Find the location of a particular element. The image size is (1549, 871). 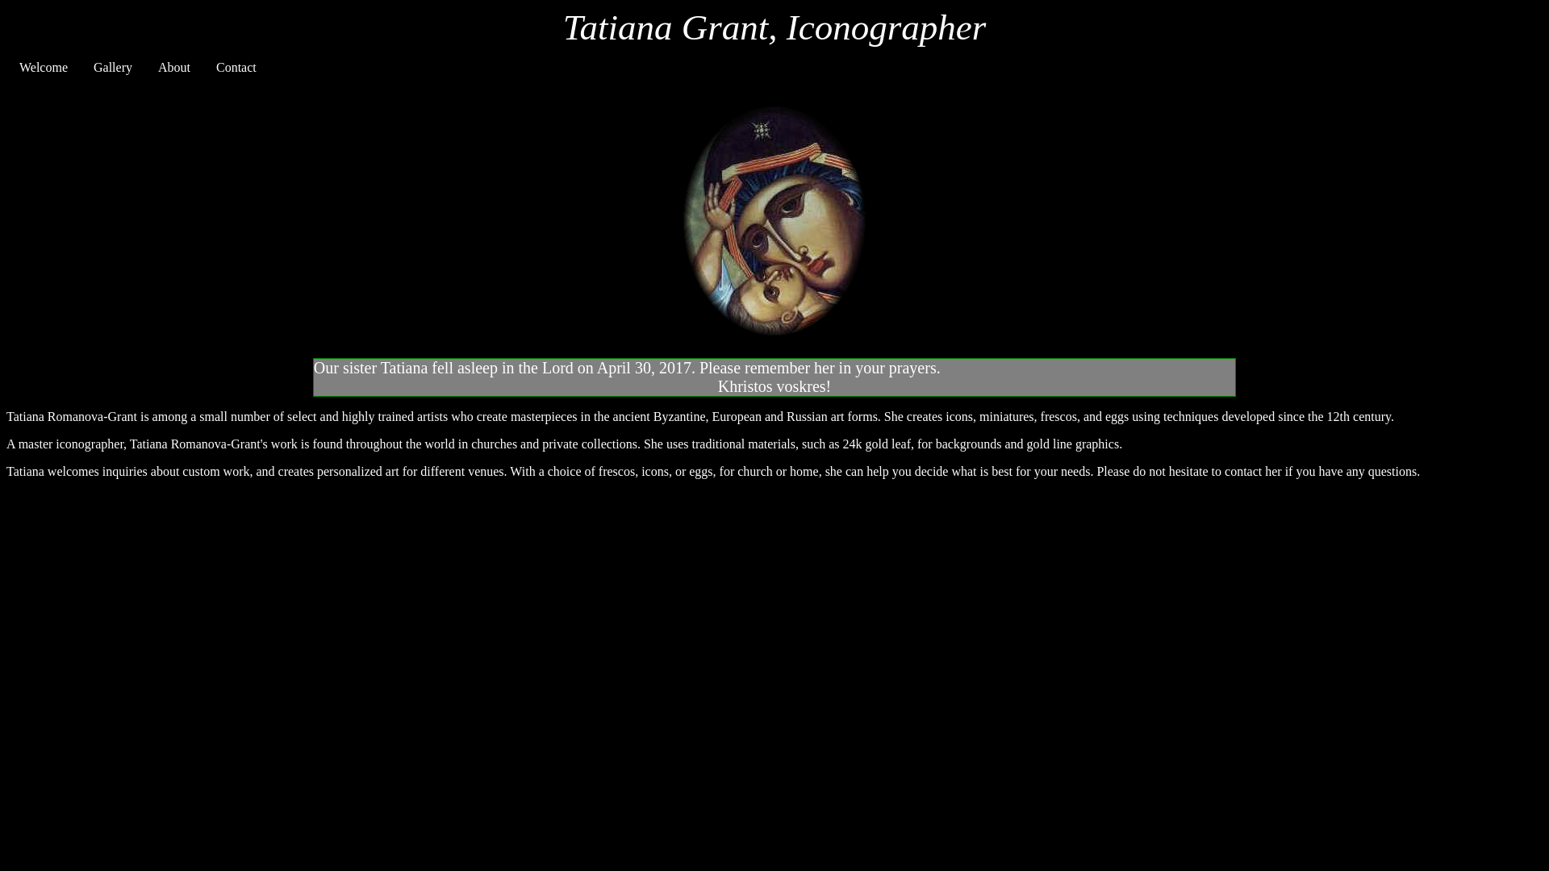

Welcome is located at coordinates (43, 68).